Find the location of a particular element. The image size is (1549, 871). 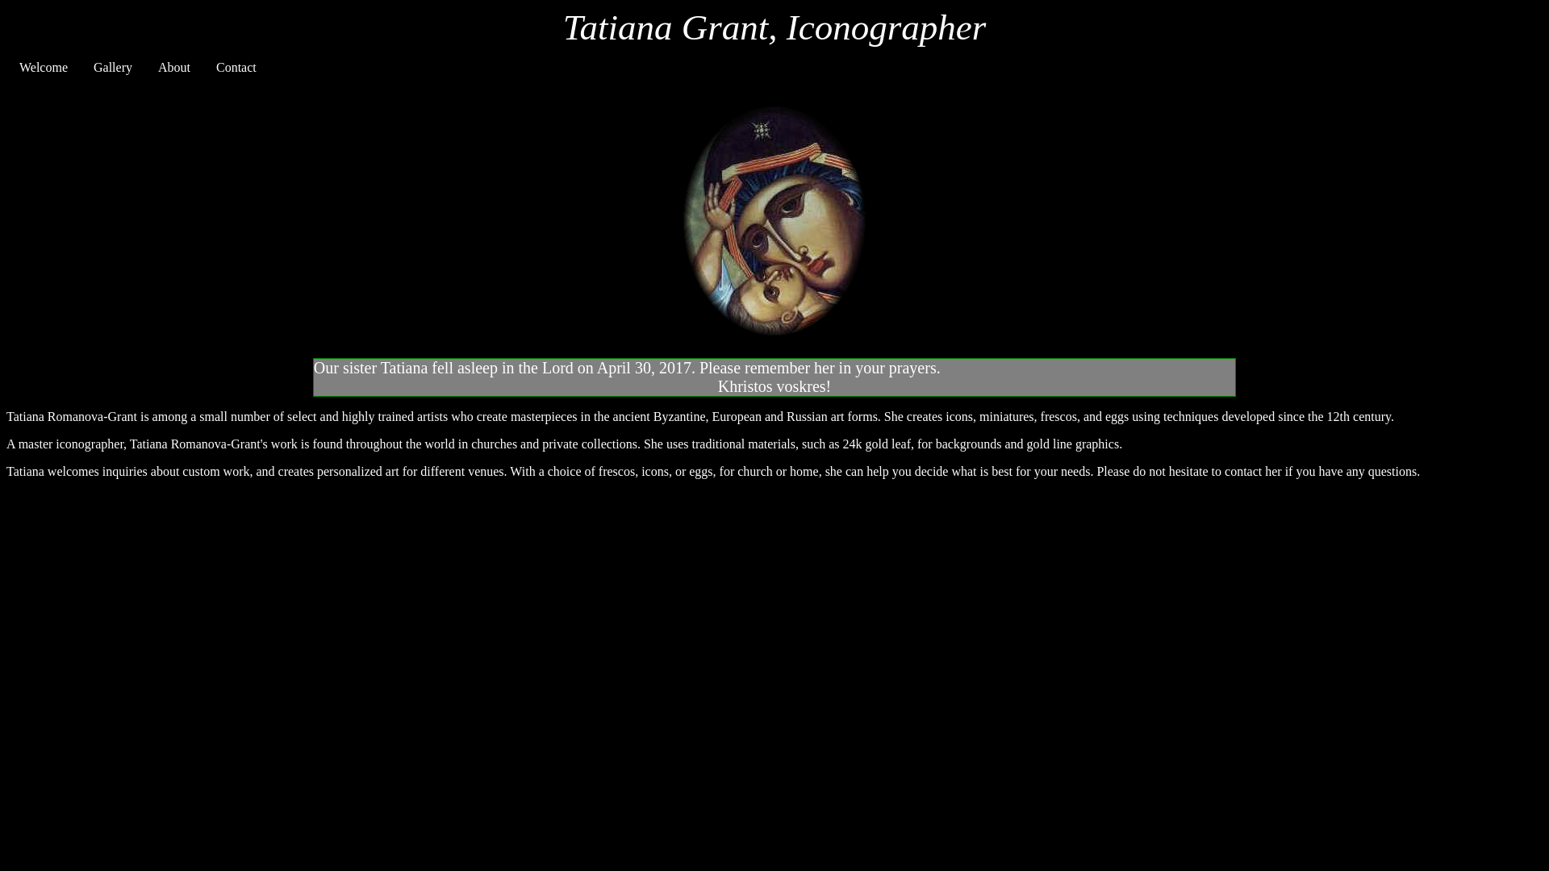

Welcome is located at coordinates (43, 68).